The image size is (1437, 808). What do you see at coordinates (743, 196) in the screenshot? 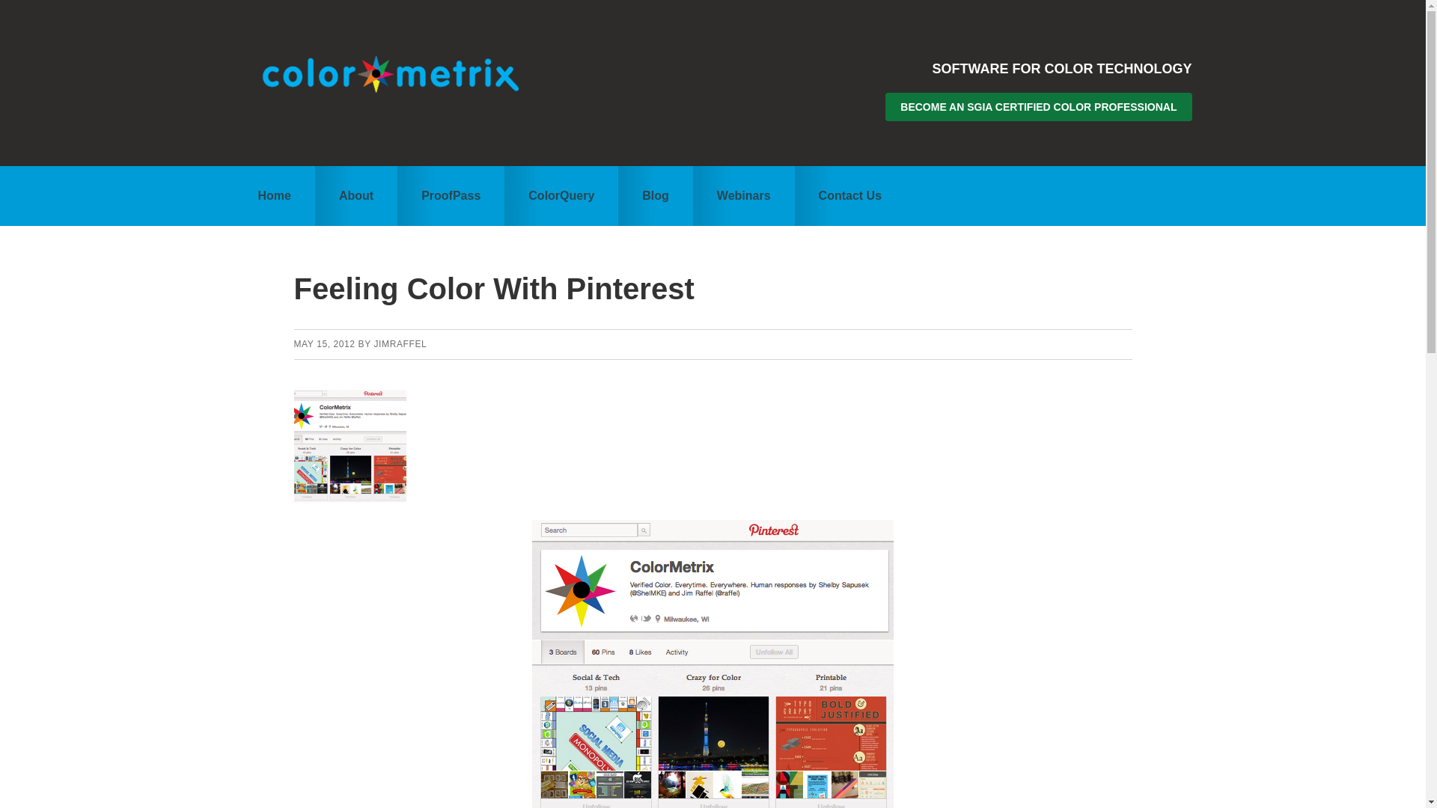
I see `Webinars` at bounding box center [743, 196].